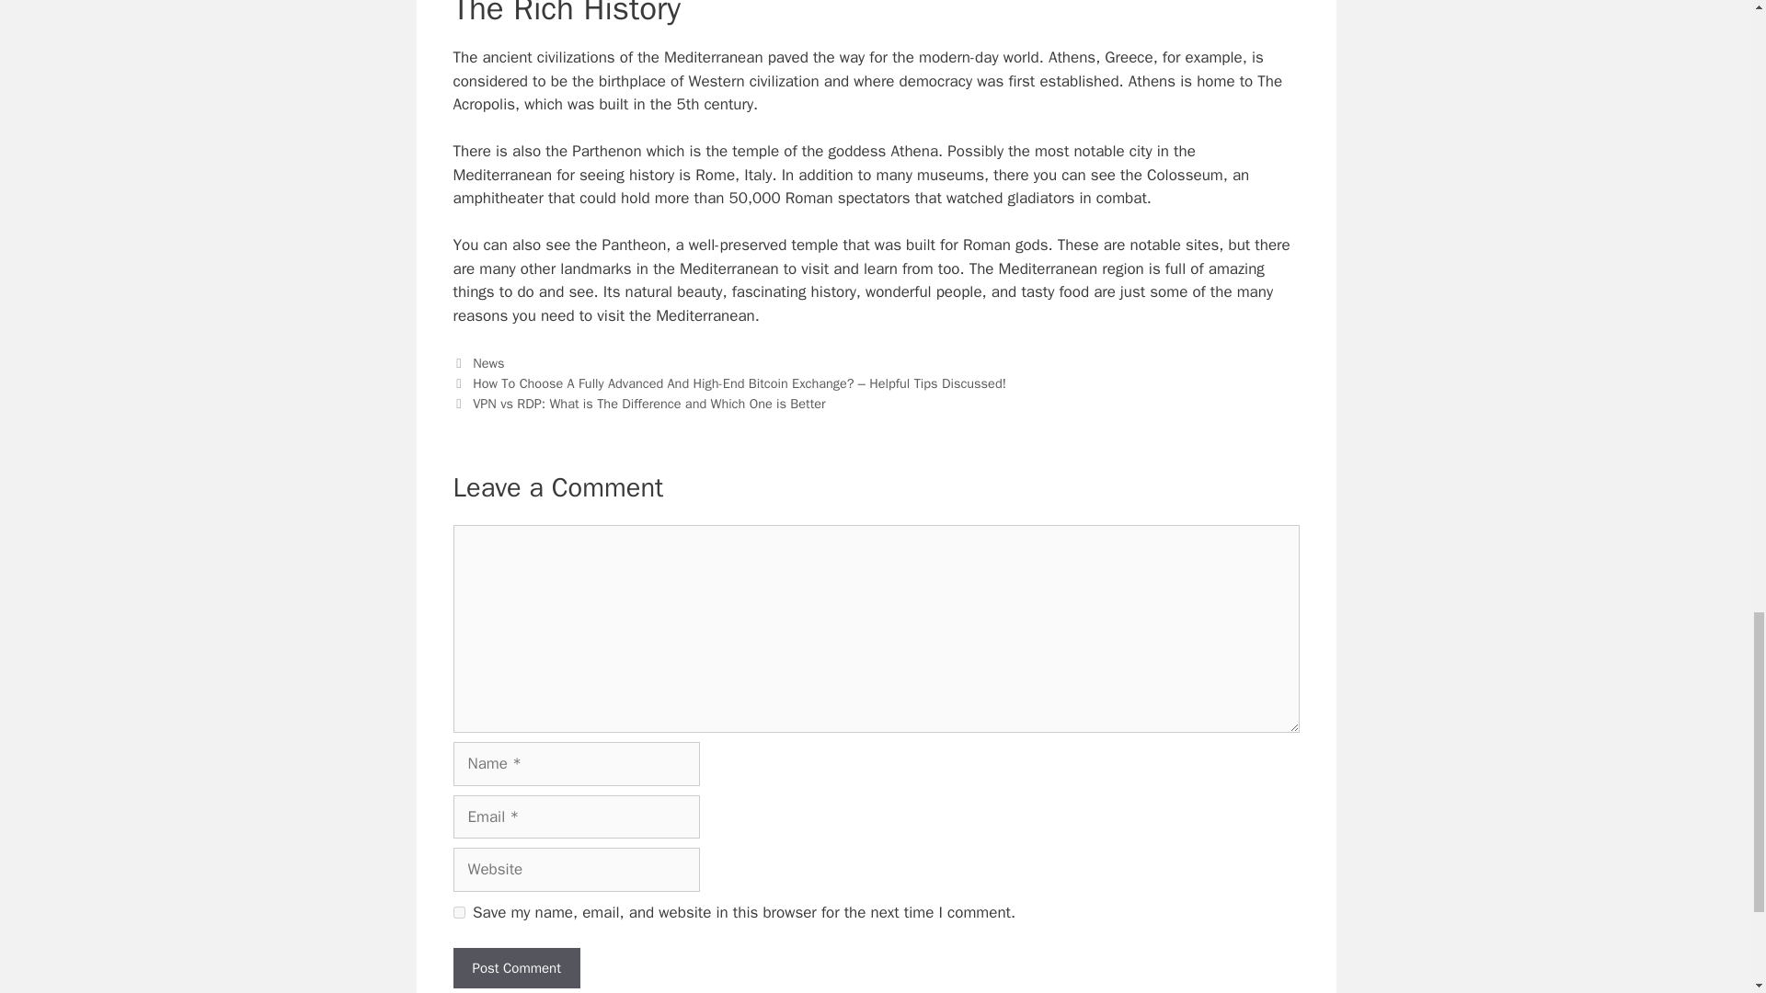 The width and height of the screenshot is (1766, 993). I want to click on VPN vs RDP: What is The Difference and Which One is Better, so click(649, 403).